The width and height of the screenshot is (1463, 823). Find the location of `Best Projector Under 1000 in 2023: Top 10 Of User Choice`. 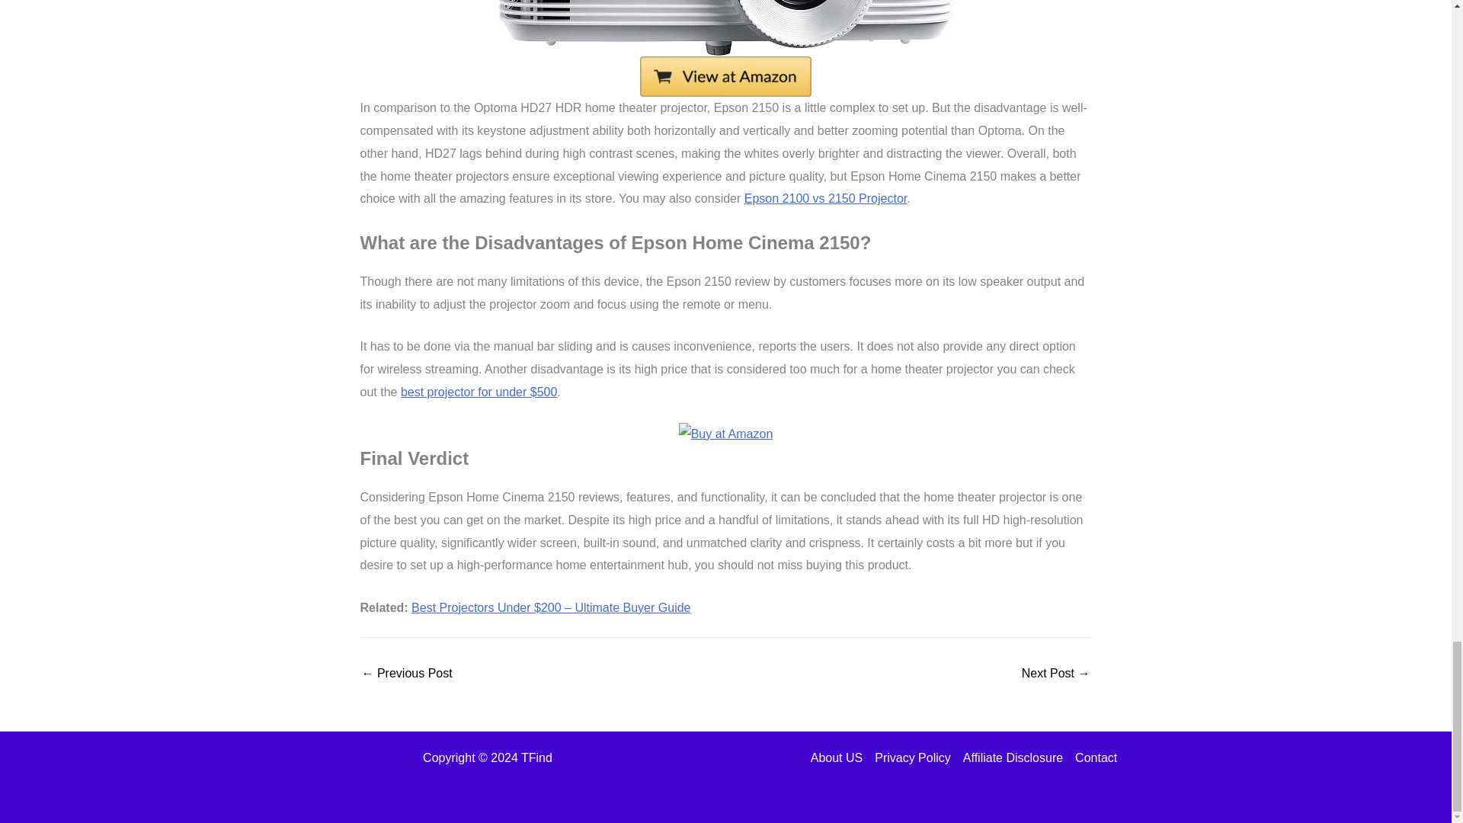

Best Projector Under 1000 in 2023: Top 10 Of User Choice is located at coordinates (1055, 674).